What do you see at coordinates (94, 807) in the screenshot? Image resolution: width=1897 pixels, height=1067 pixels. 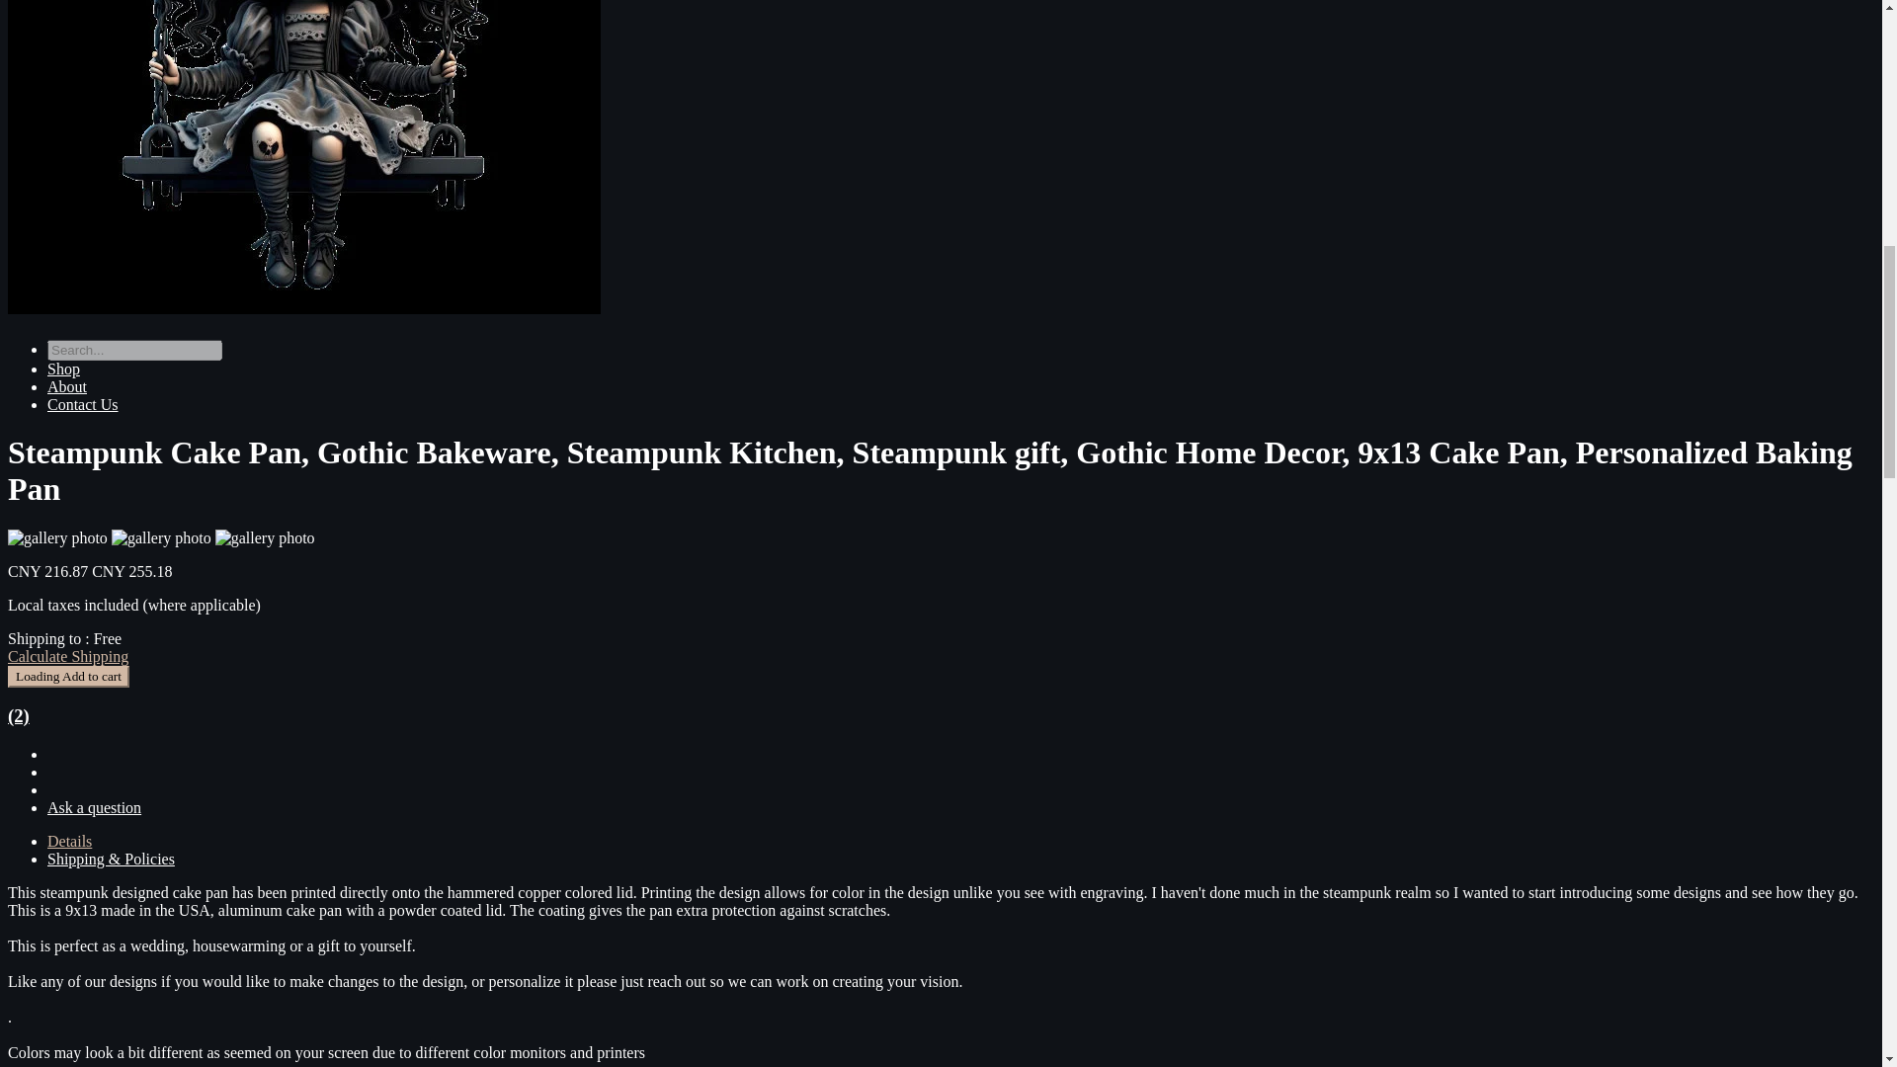 I see `Ask a question` at bounding box center [94, 807].